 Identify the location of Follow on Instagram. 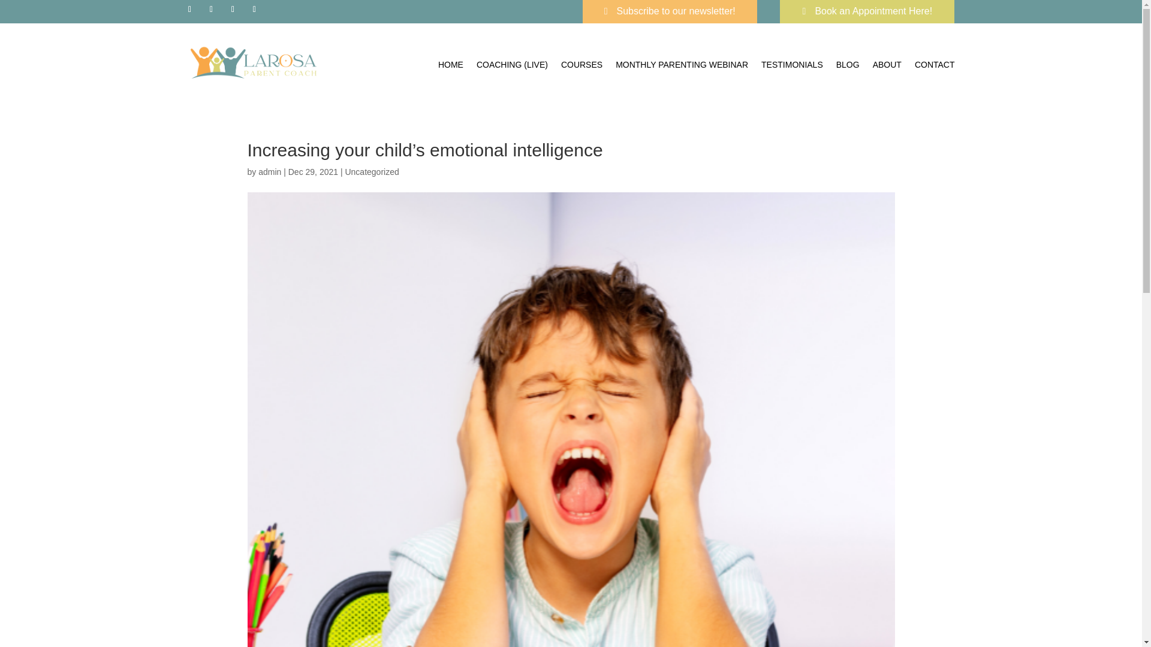
(211, 10).